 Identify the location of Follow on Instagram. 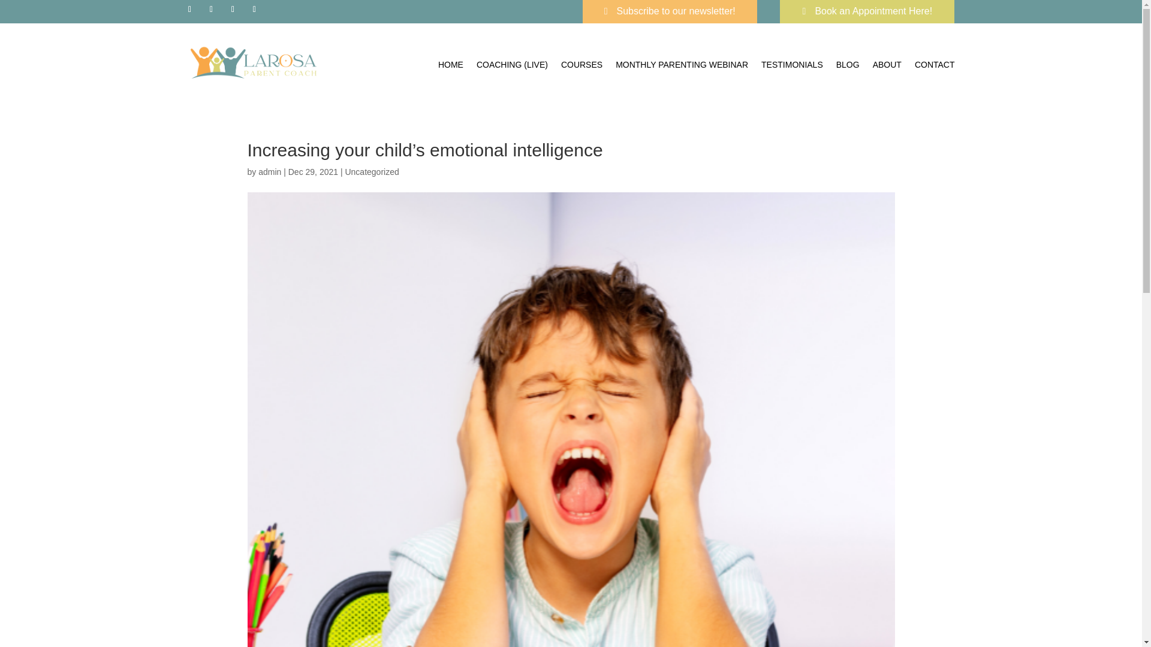
(211, 10).